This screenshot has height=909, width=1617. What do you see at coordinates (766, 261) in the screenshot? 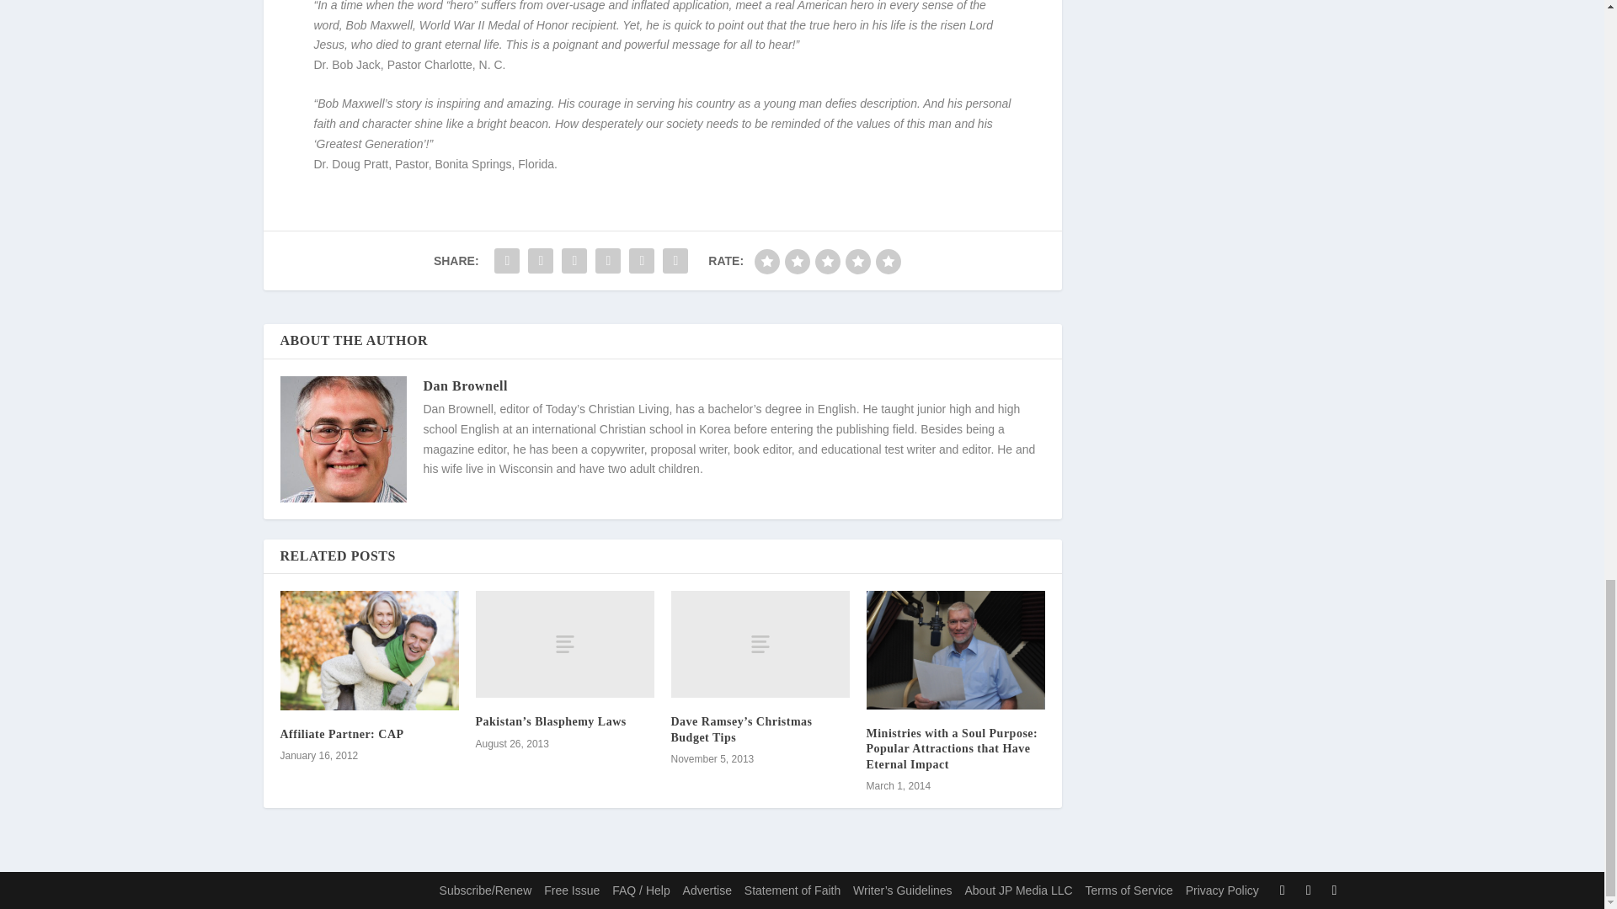
I see `bad` at bounding box center [766, 261].